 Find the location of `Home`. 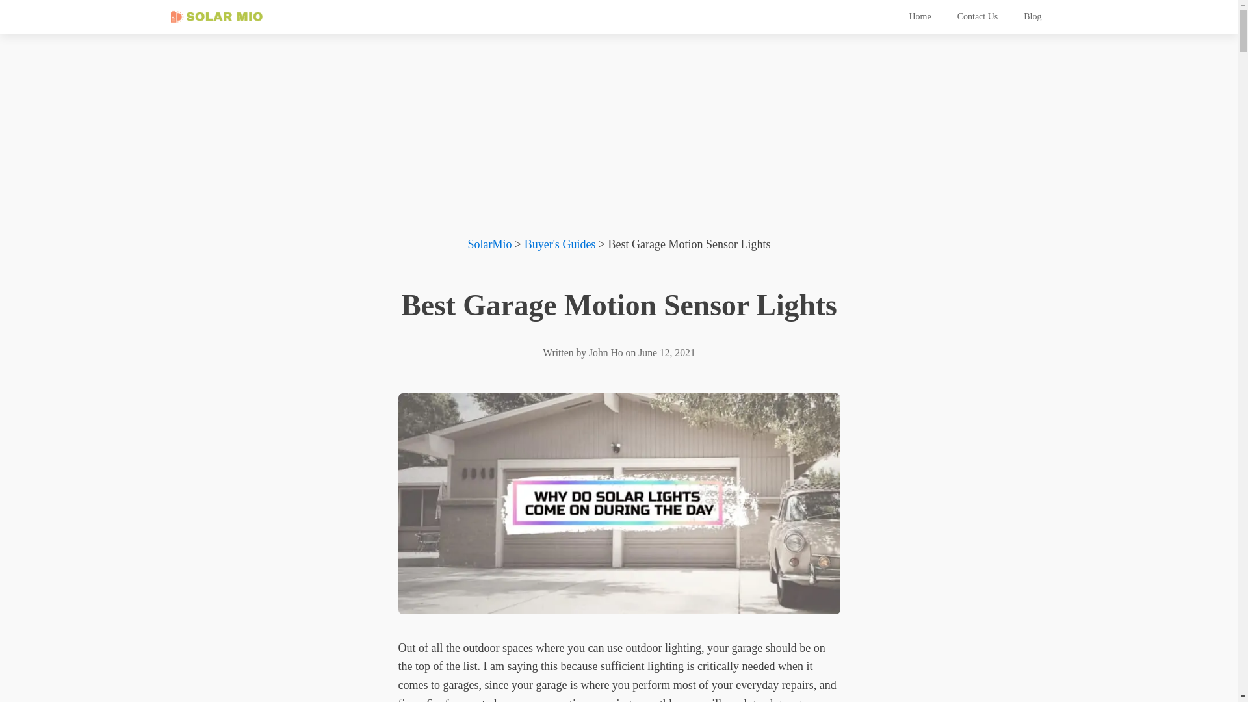

Home is located at coordinates (919, 17).